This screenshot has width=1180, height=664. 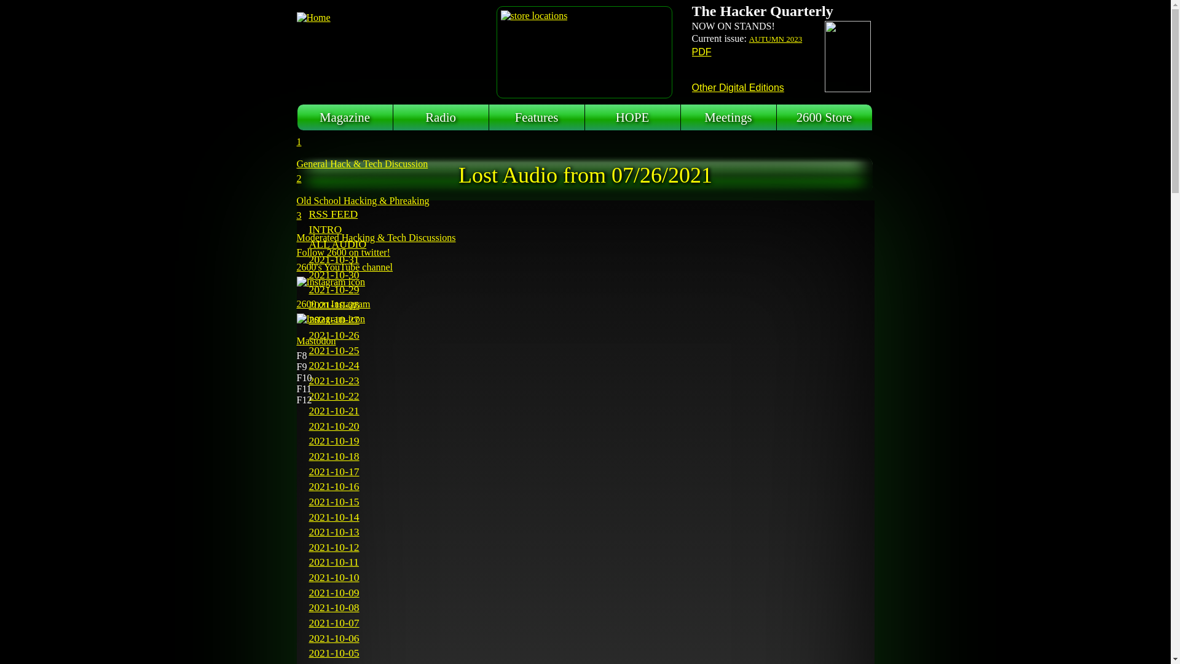 I want to click on Radio, so click(x=441, y=117).